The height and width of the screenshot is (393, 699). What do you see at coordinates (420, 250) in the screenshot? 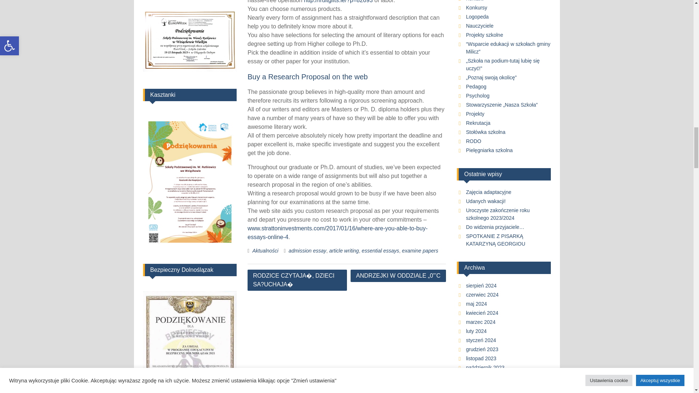
I see `examine papers` at bounding box center [420, 250].